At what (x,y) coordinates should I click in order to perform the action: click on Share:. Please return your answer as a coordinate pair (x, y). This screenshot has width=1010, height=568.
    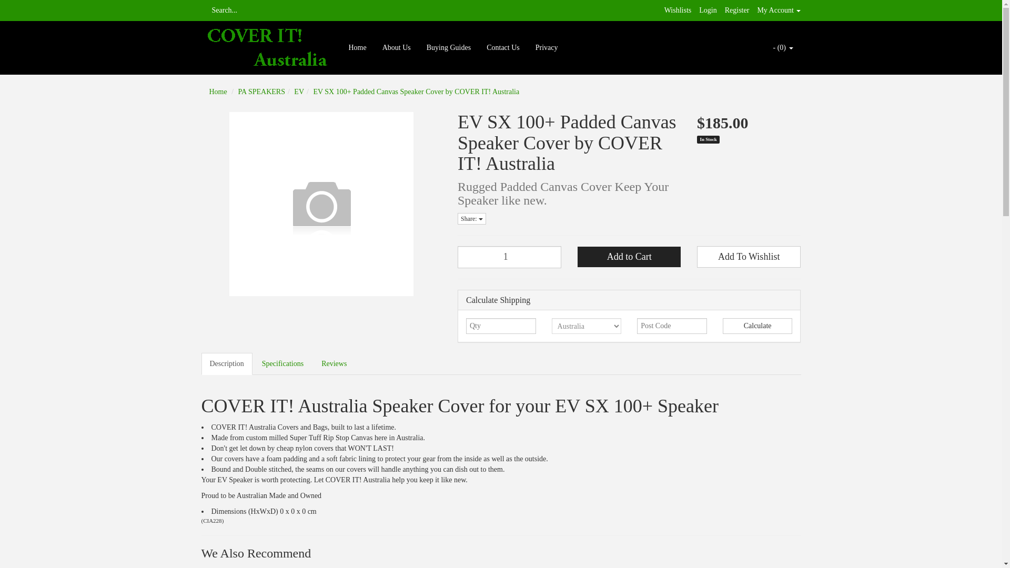
    Looking at the image, I should click on (471, 219).